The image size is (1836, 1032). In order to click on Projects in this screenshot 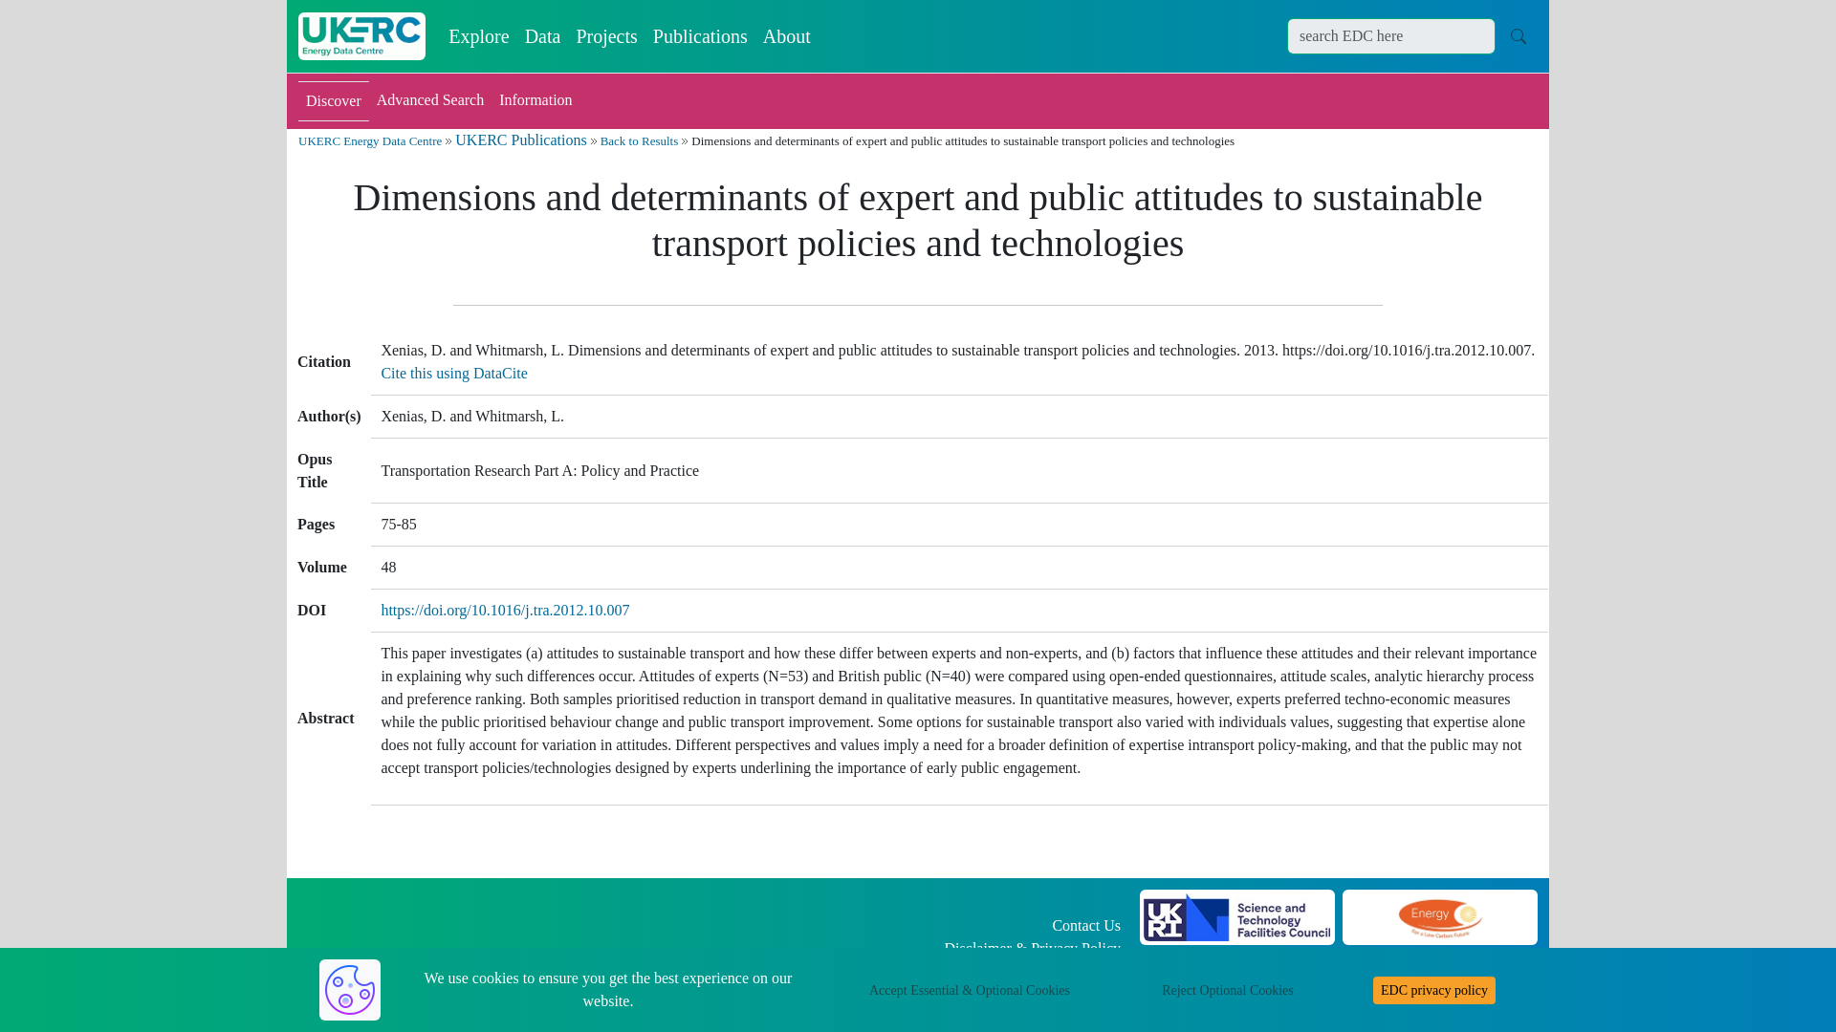, I will do `click(605, 36)`.